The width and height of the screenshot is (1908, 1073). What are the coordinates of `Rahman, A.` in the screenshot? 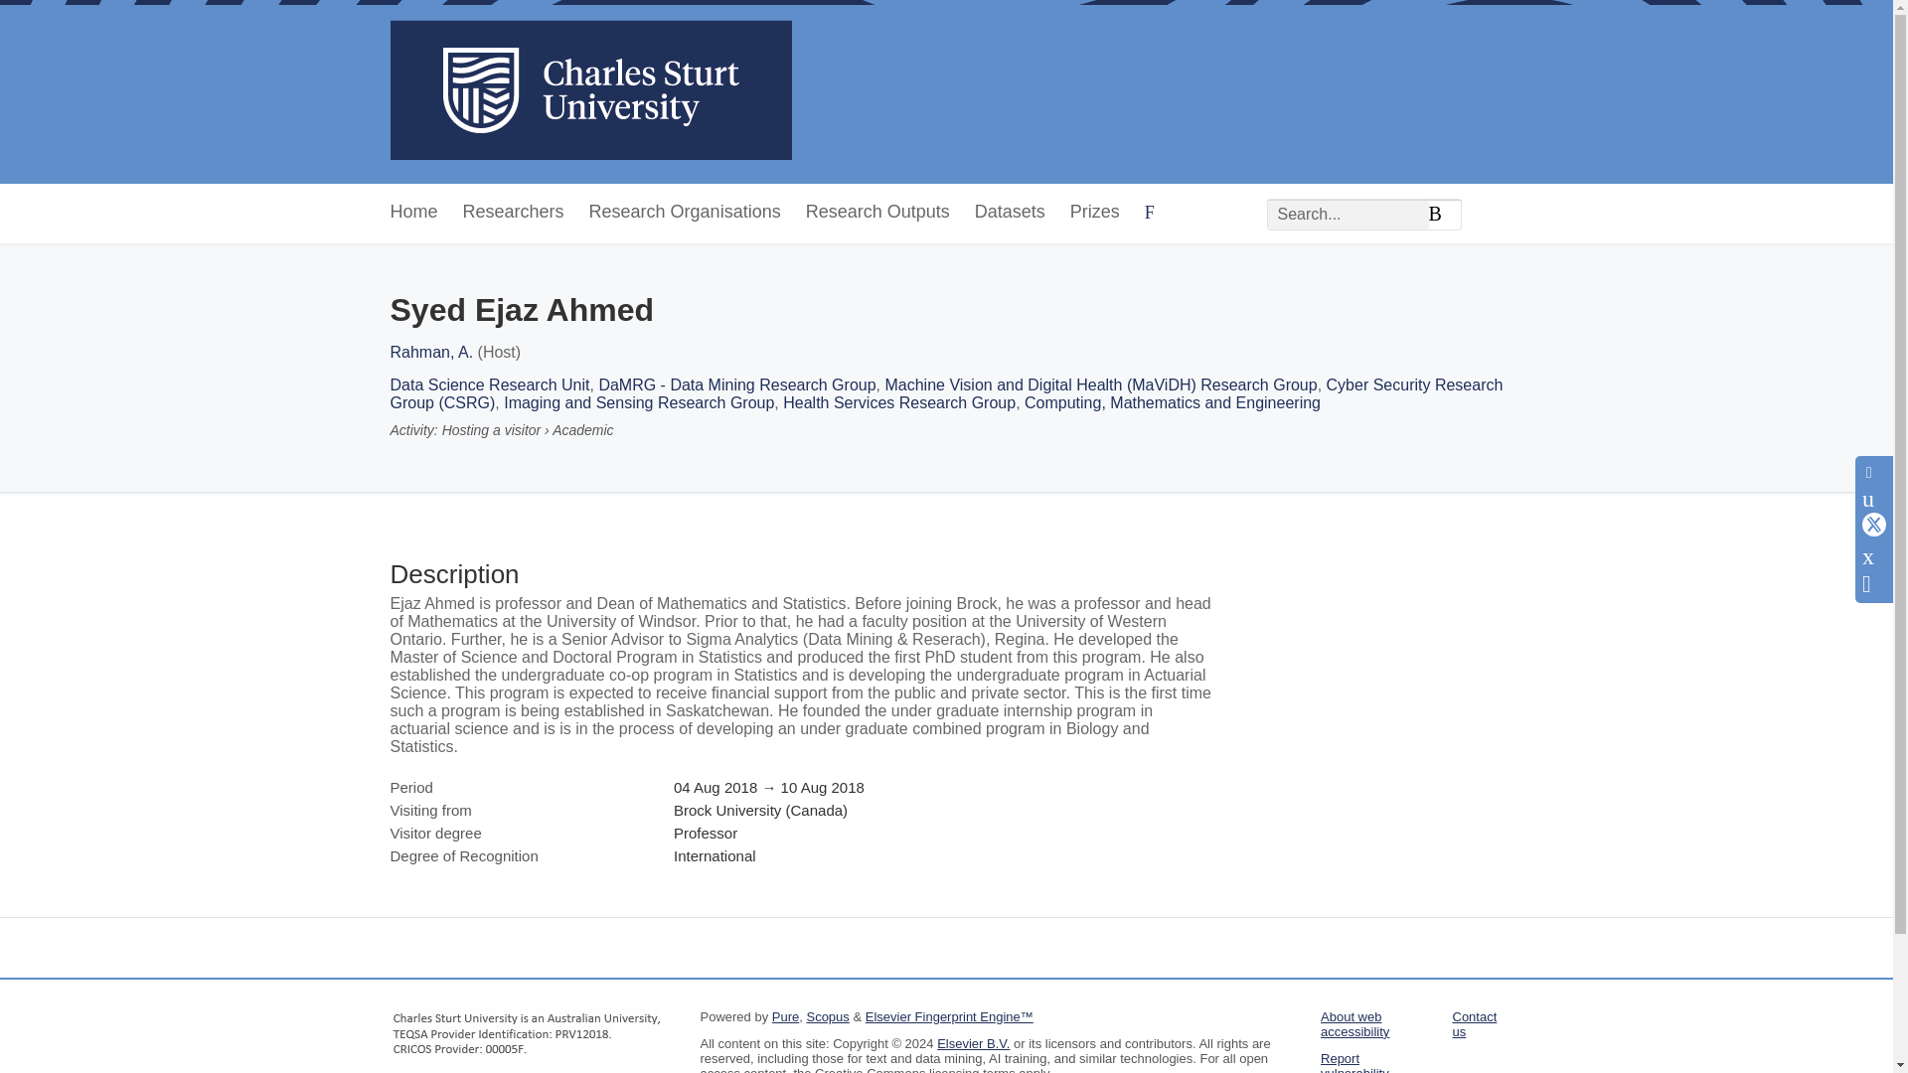 It's located at (431, 352).